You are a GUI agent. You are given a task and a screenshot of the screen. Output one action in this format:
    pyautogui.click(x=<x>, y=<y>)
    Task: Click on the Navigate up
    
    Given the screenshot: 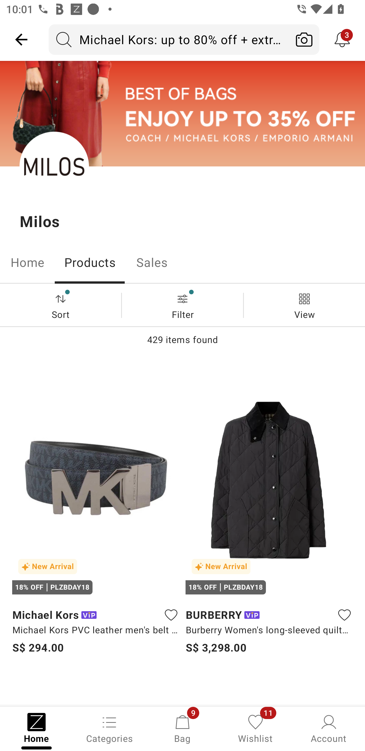 What is the action you would take?
    pyautogui.click(x=21, y=39)
    